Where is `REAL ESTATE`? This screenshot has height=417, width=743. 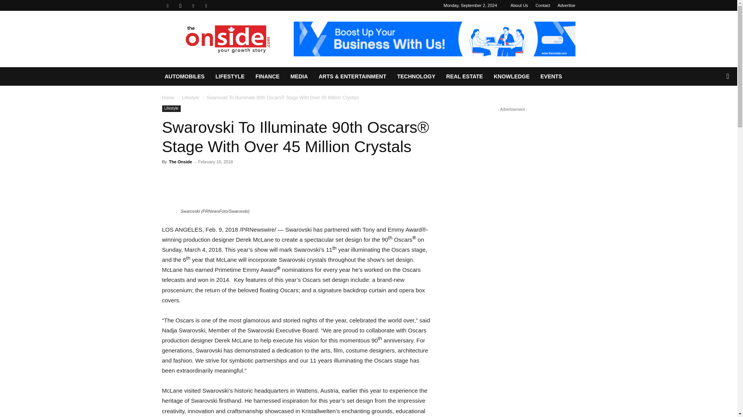 REAL ESTATE is located at coordinates (464, 76).